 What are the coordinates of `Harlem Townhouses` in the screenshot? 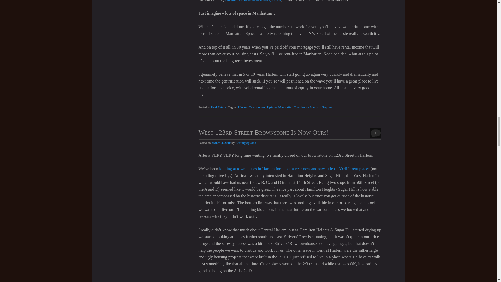 It's located at (252, 107).